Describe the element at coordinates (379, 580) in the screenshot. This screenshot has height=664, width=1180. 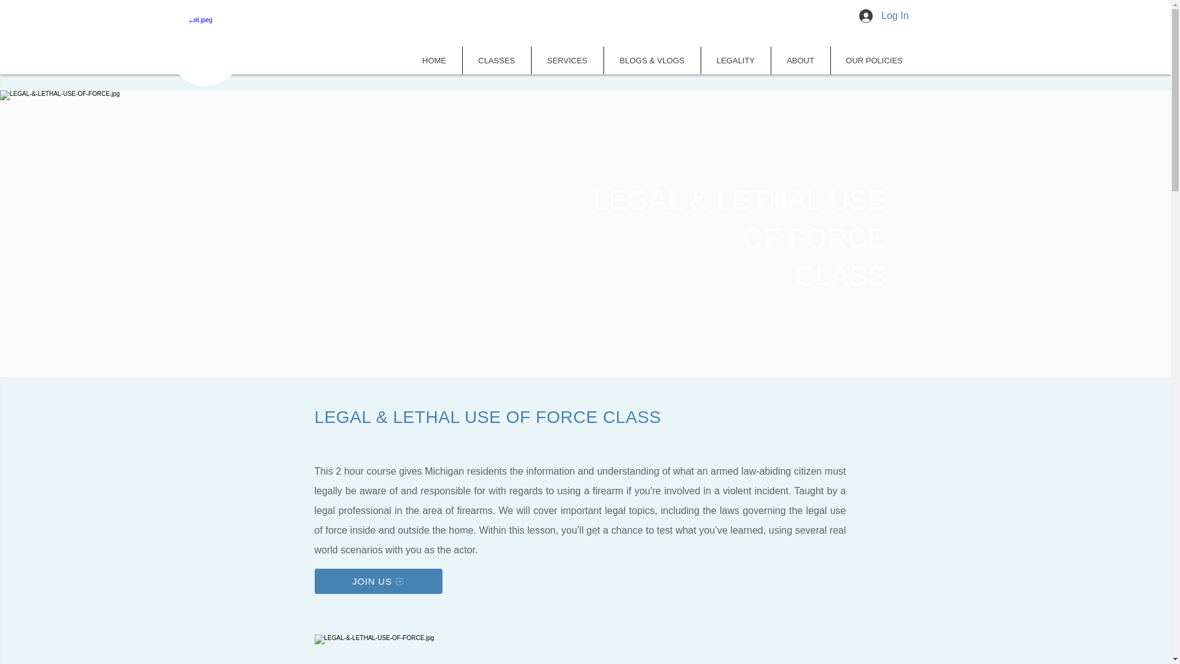
I see `JOIN US` at that location.